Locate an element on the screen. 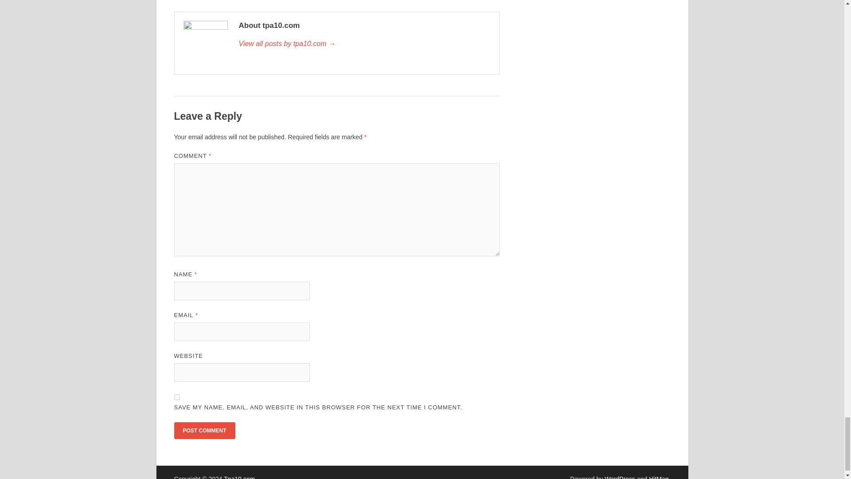  Post Comment is located at coordinates (204, 430).